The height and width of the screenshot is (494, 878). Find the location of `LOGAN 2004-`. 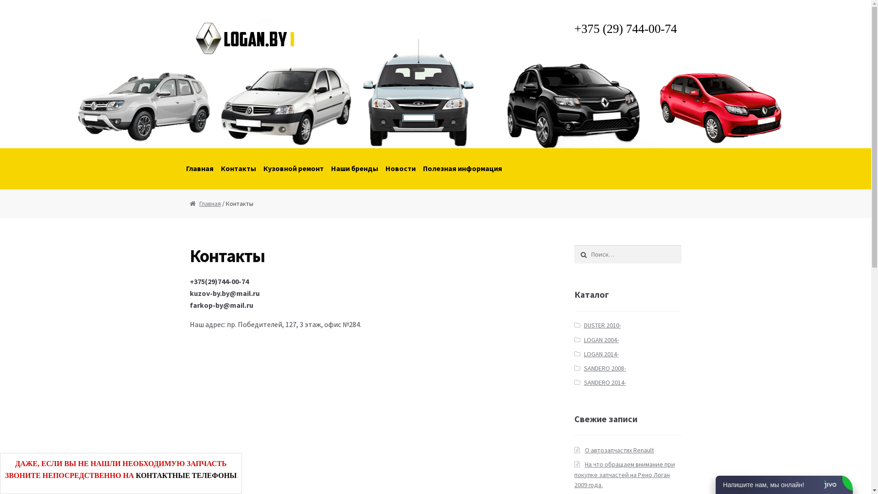

LOGAN 2004- is located at coordinates (601, 340).